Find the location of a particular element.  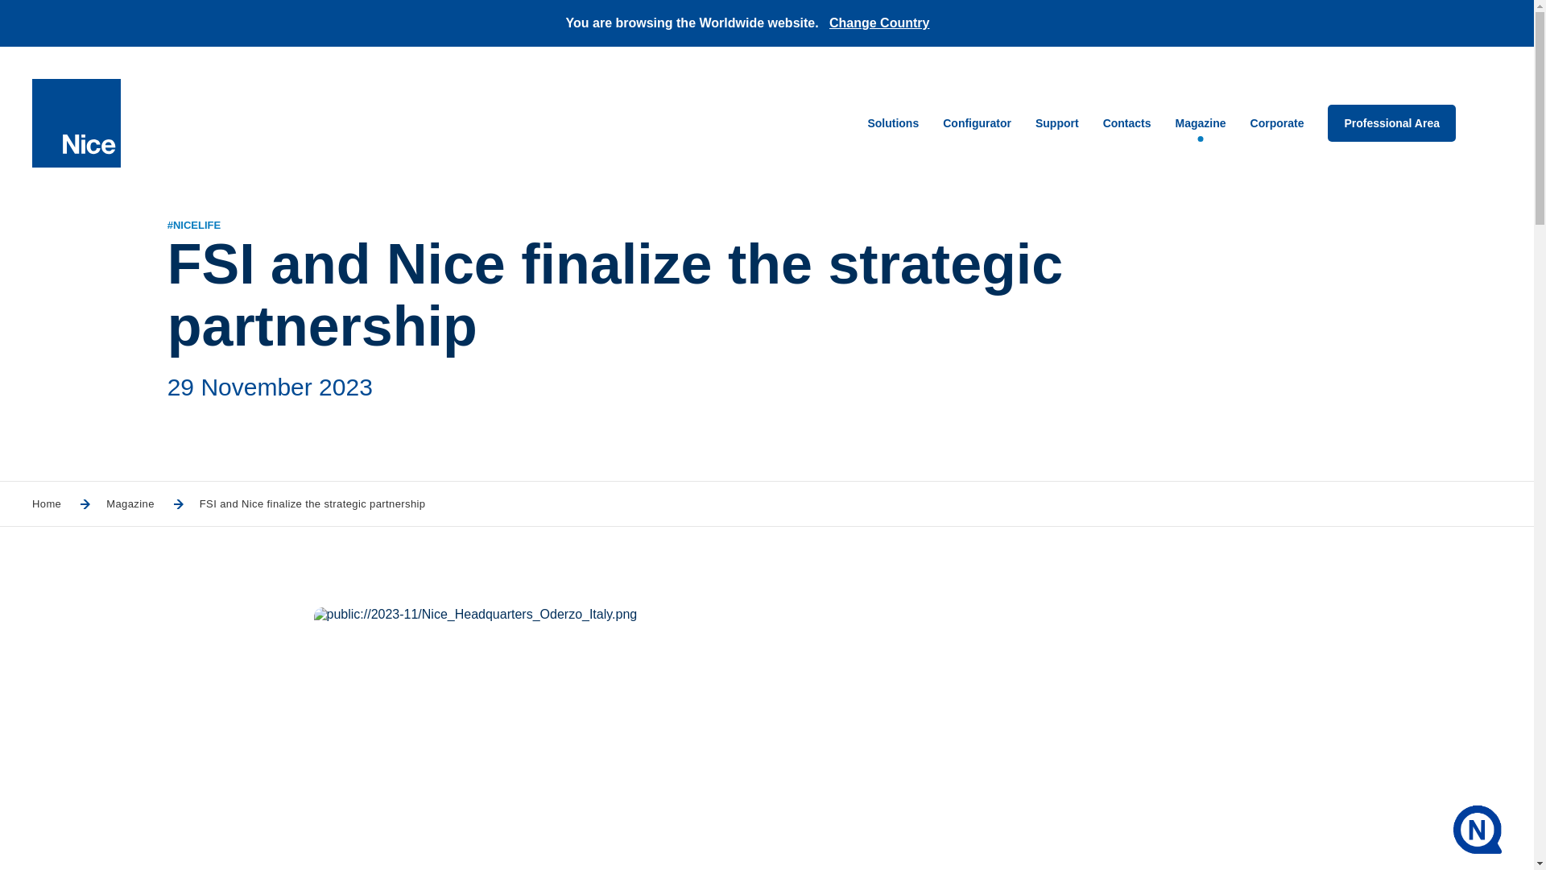

Magazine is located at coordinates (130, 503).